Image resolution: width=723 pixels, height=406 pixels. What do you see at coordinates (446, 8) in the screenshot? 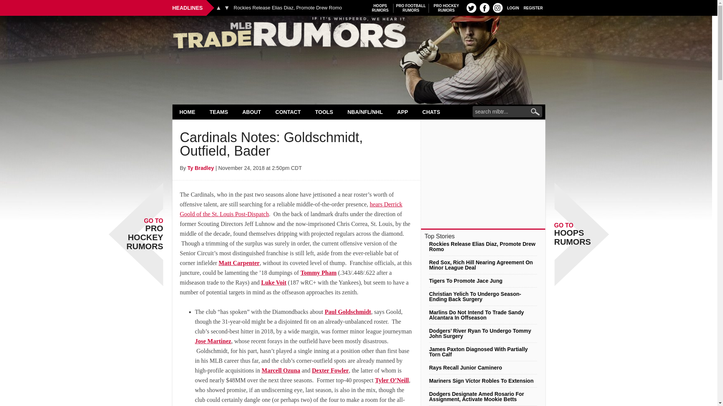
I see `Search` at bounding box center [446, 8].